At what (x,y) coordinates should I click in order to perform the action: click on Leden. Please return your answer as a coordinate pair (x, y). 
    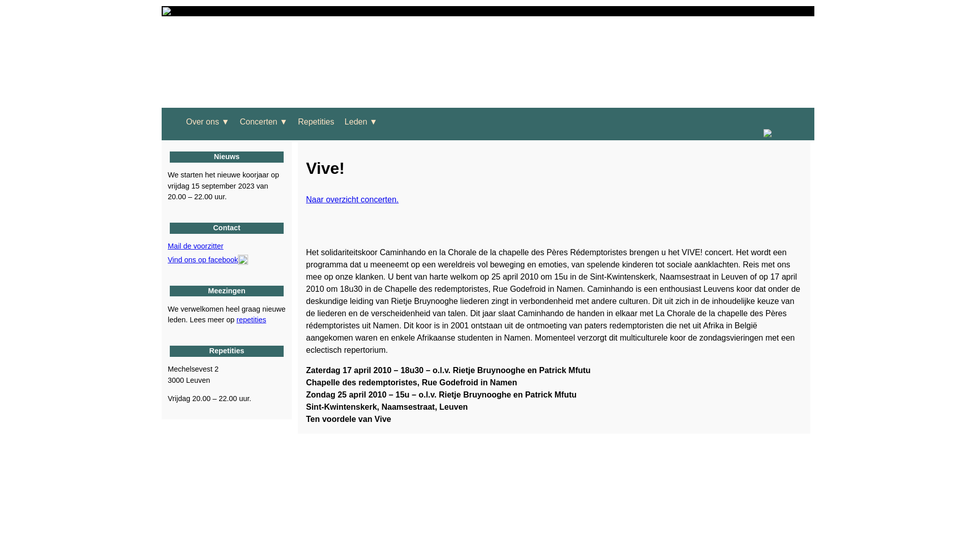
    Looking at the image, I should click on (356, 122).